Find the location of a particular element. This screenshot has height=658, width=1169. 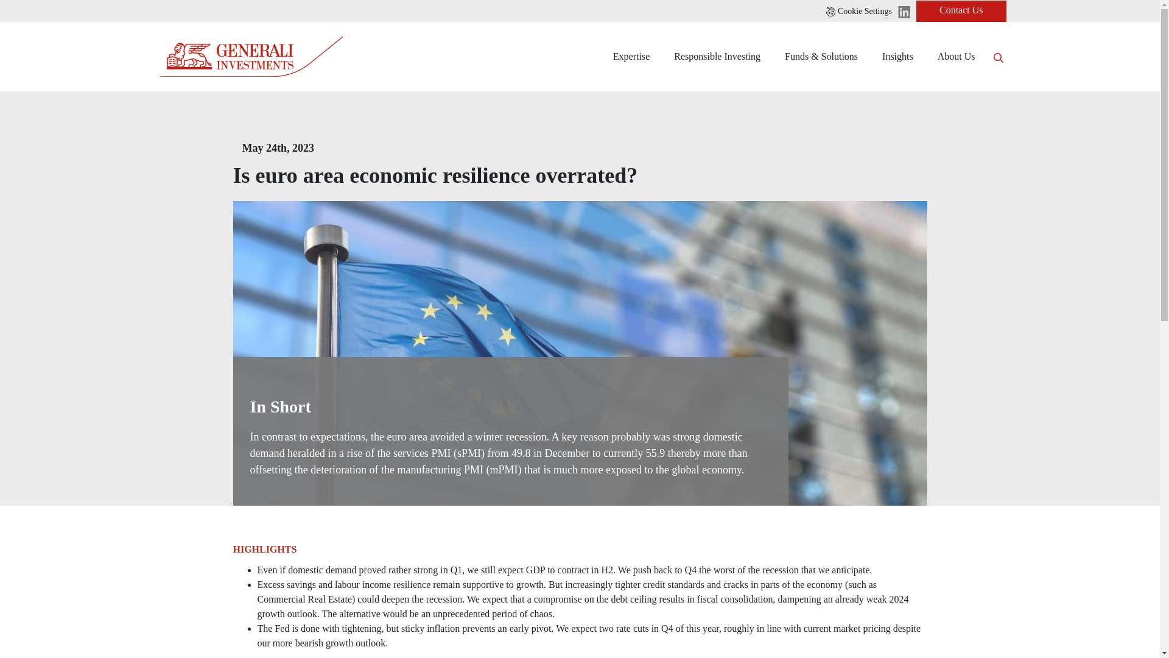

Contact Us is located at coordinates (961, 10).